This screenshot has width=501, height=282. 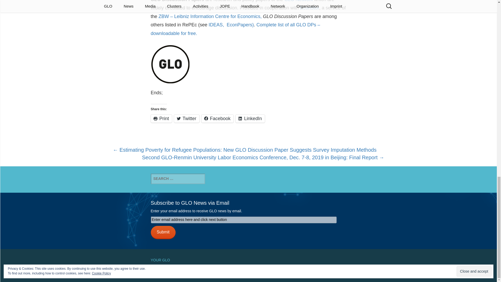 What do you see at coordinates (161, 119) in the screenshot?
I see `Click to print` at bounding box center [161, 119].